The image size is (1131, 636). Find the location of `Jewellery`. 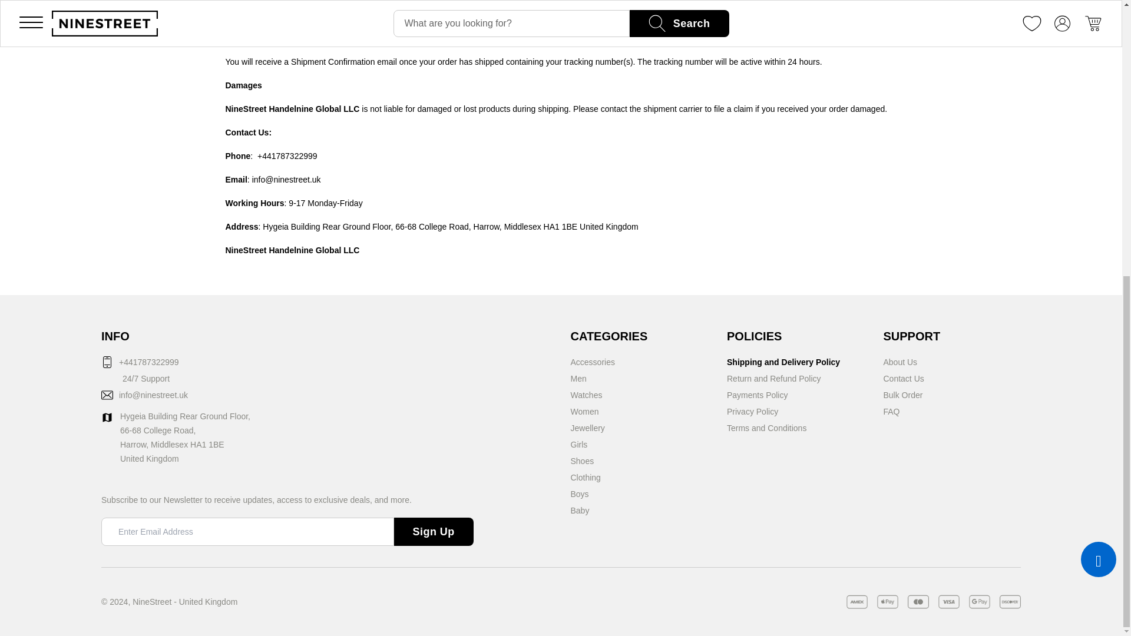

Jewellery is located at coordinates (587, 428).